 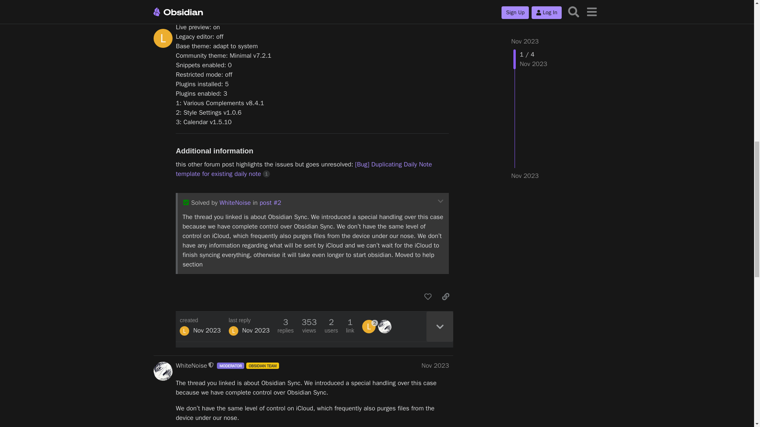 What do you see at coordinates (427, 297) in the screenshot?
I see `like this post` at bounding box center [427, 297].